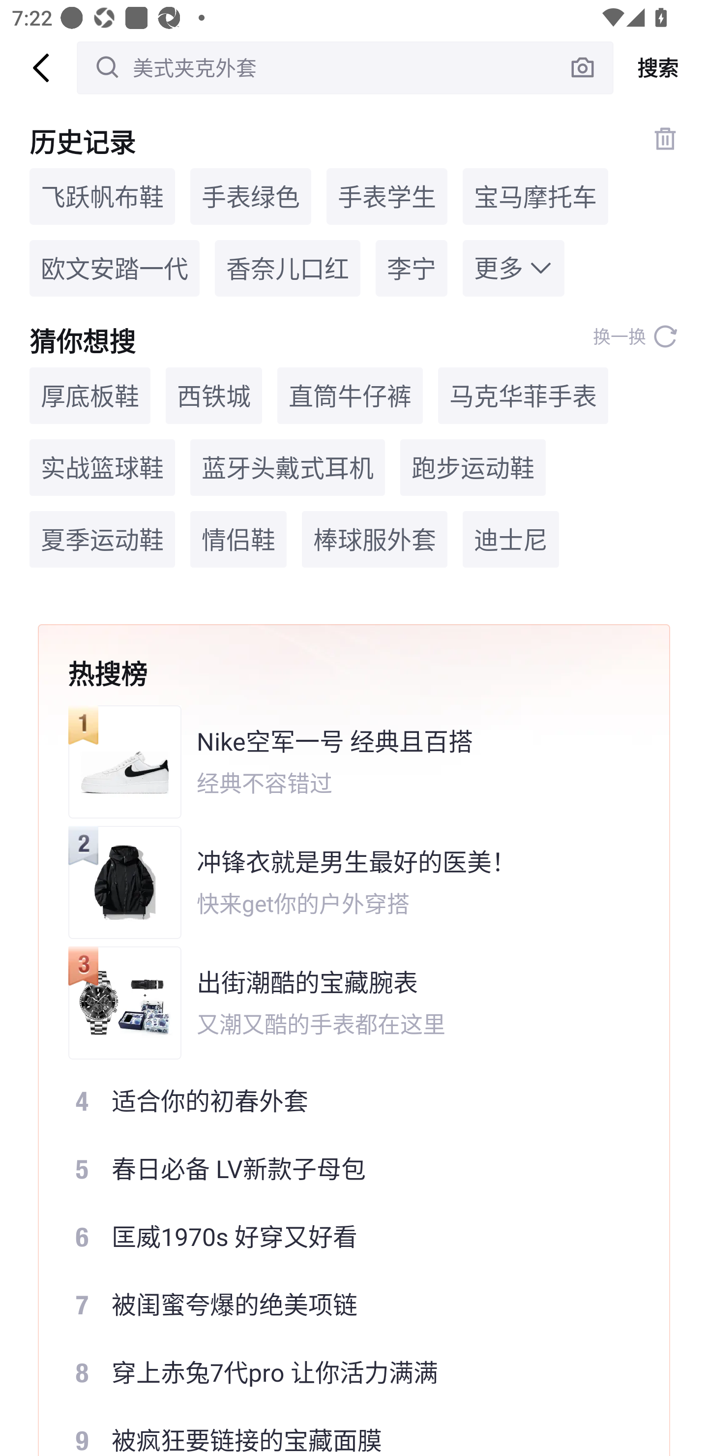 The width and height of the screenshot is (708, 1456). Describe the element at coordinates (102, 468) in the screenshot. I see `实战篮球鞋` at that location.